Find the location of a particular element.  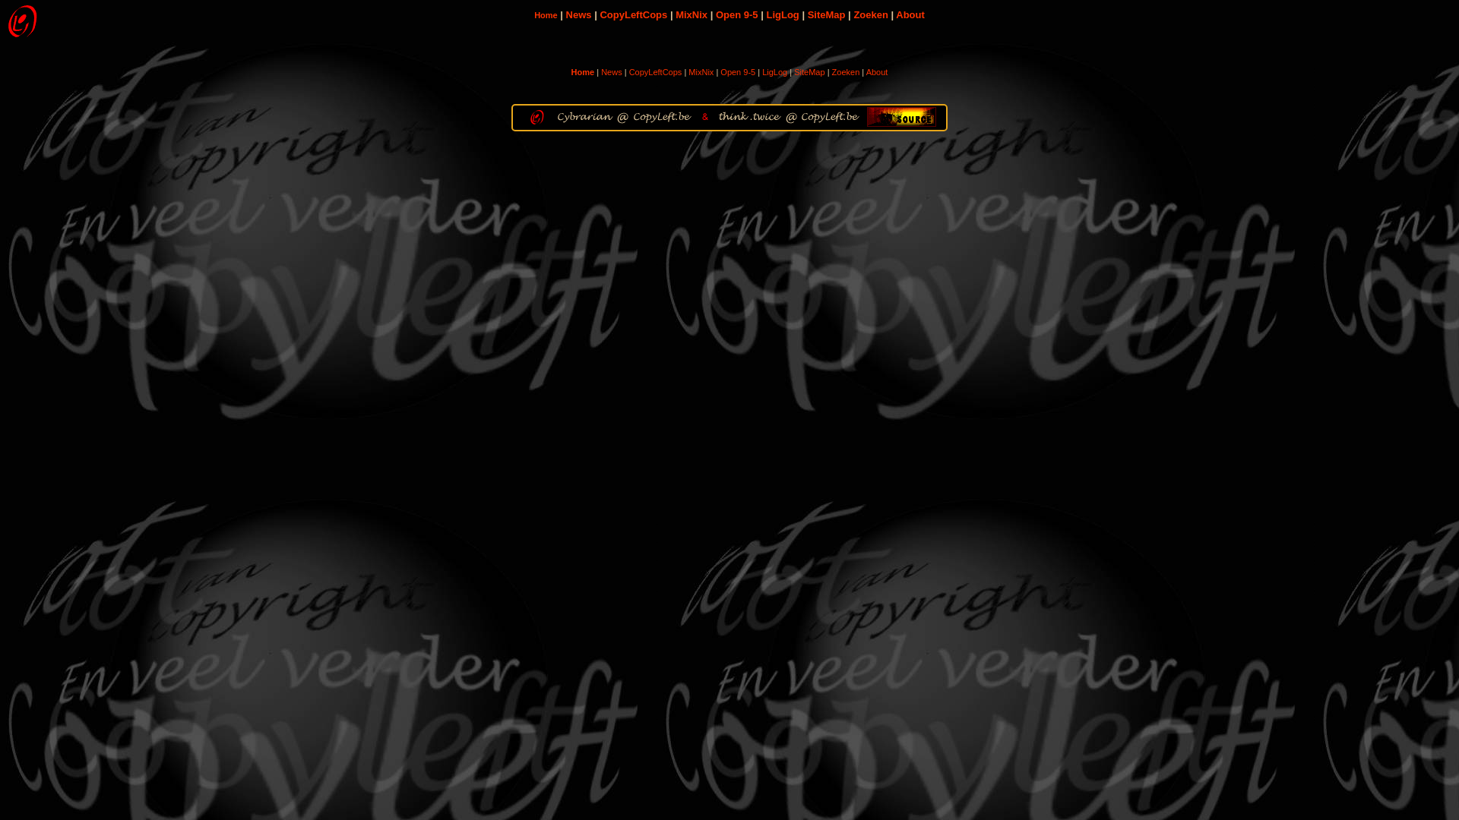

Zoeken is located at coordinates (871, 15).